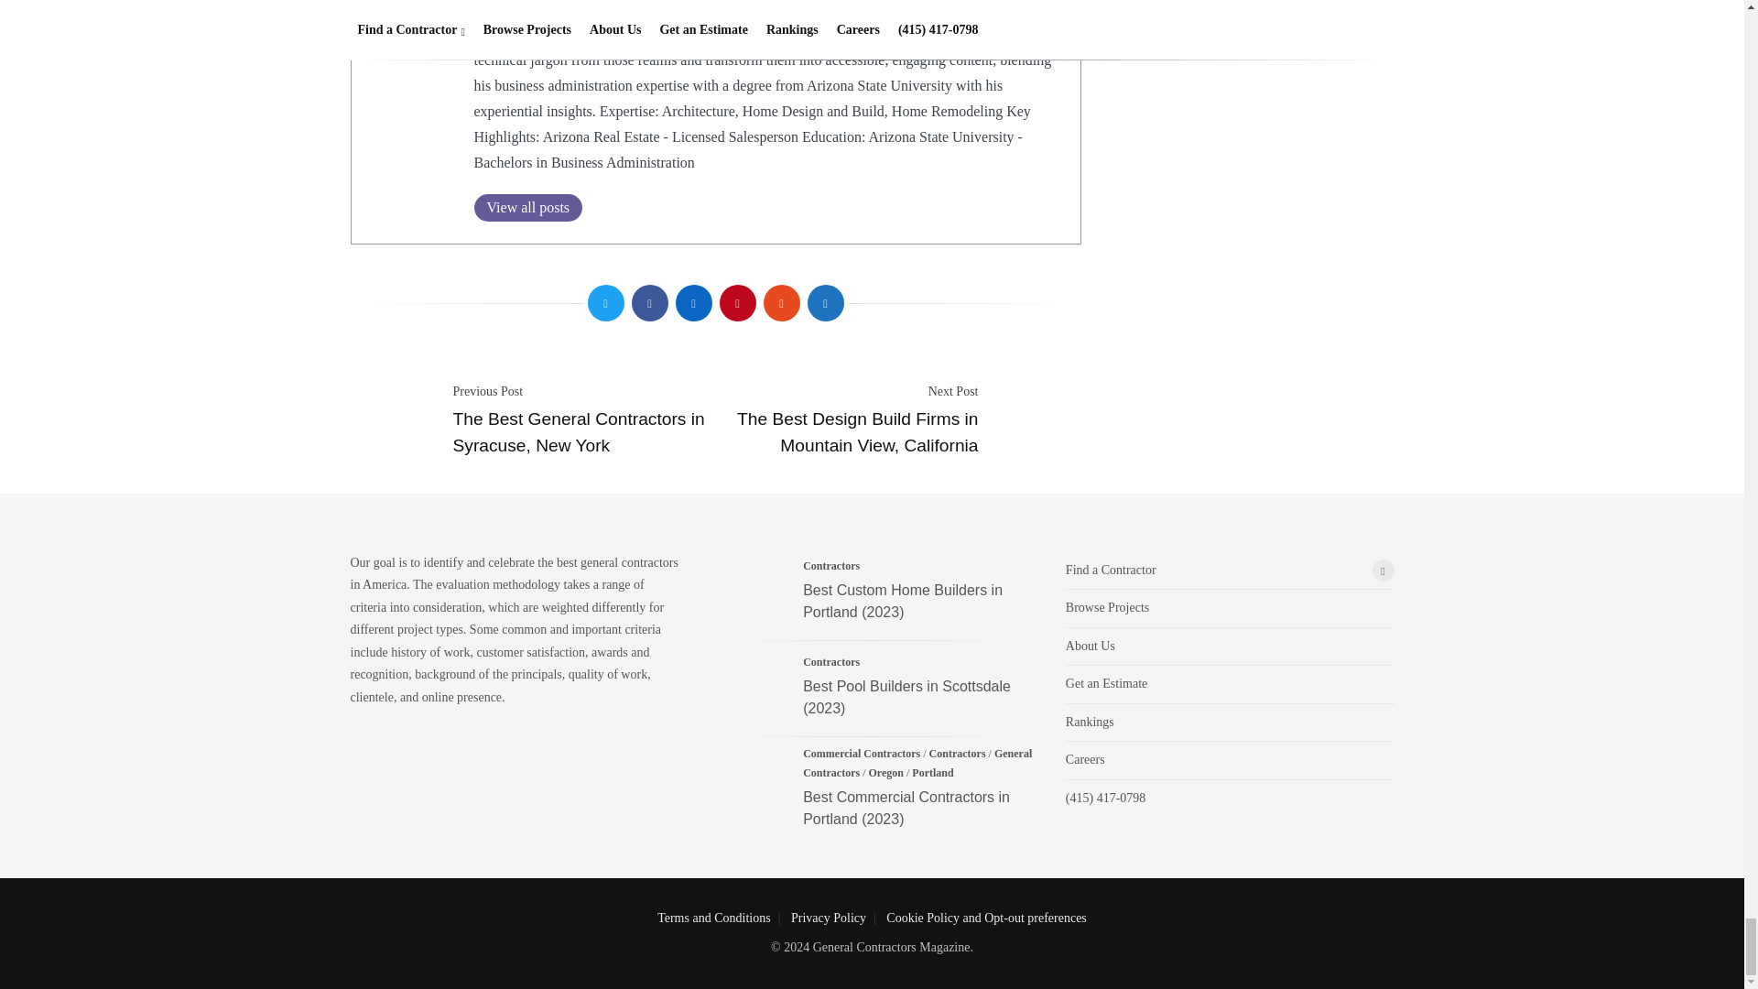  I want to click on Share on LinkedIn, so click(693, 303).